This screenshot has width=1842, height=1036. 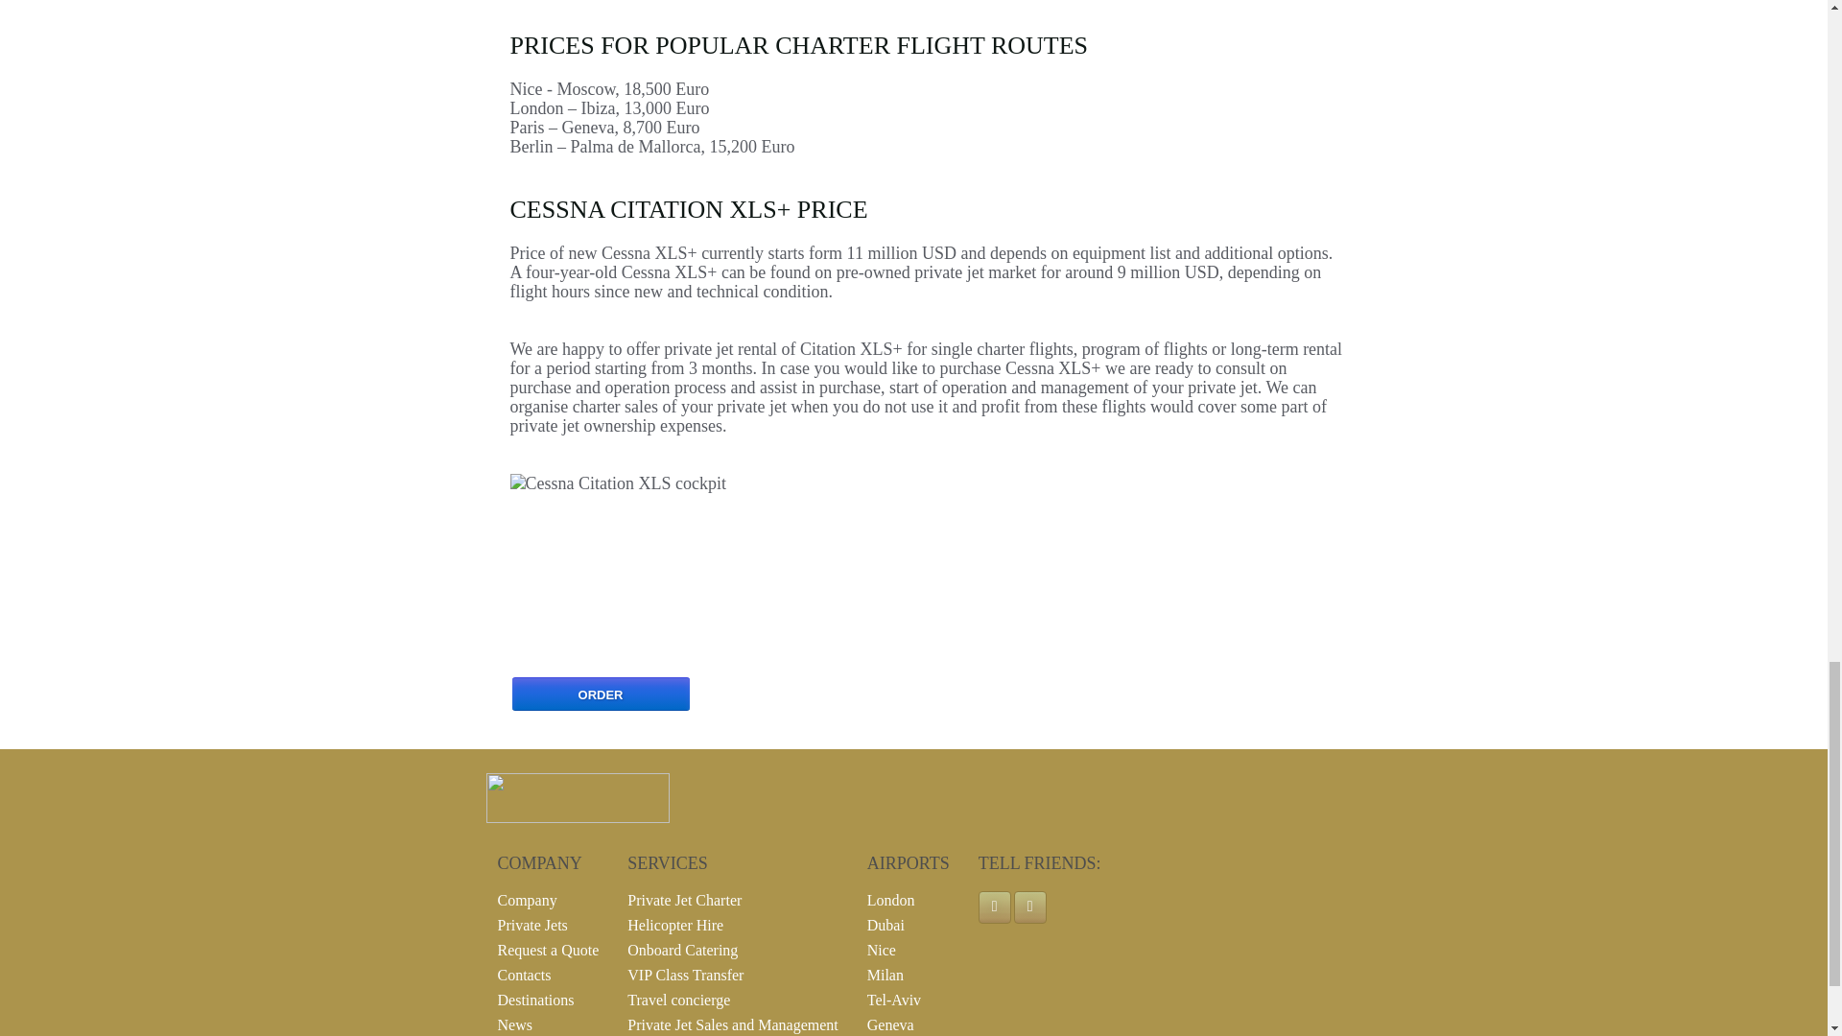 I want to click on London, so click(x=891, y=900).